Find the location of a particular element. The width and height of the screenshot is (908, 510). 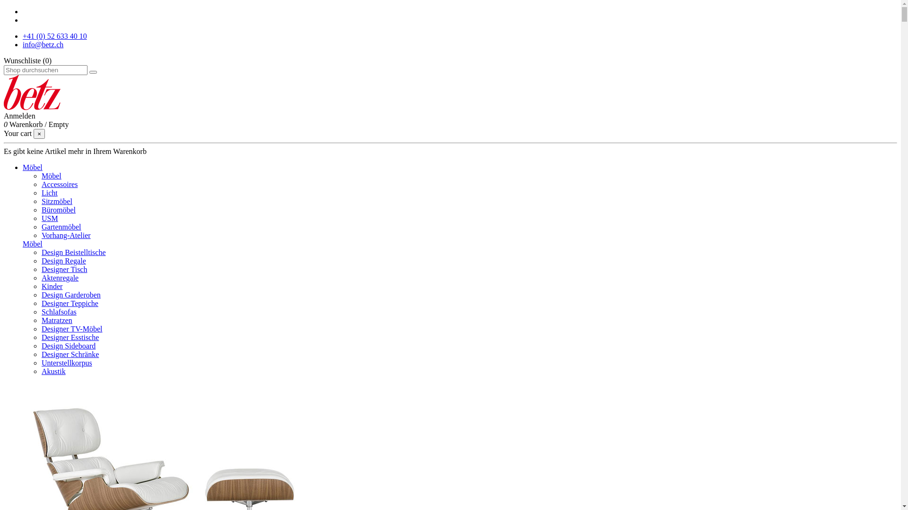

Akustik is located at coordinates (54, 371).